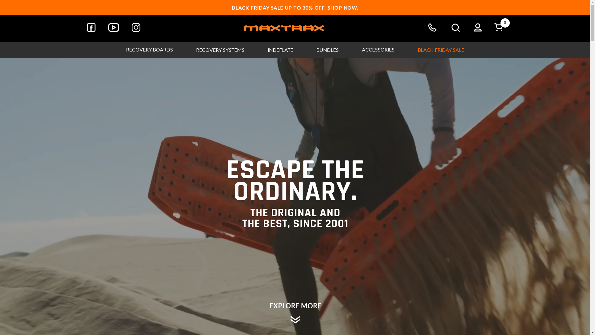  What do you see at coordinates (441, 50) in the screenshot?
I see `BLACK FRIDAY SALE` at bounding box center [441, 50].